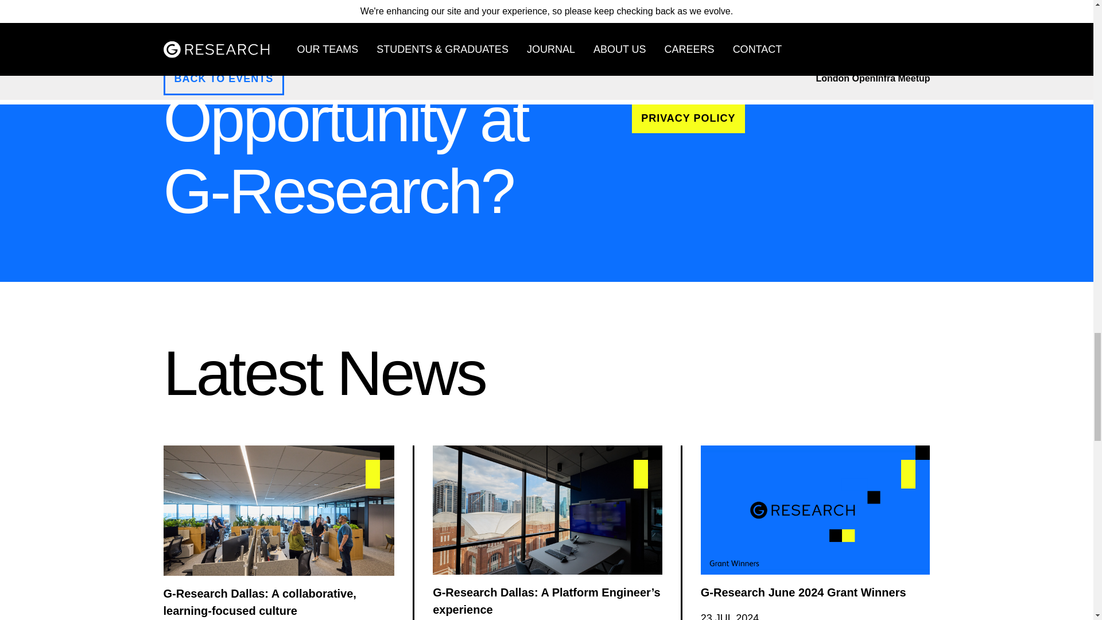  I want to click on PRIVACY POLICY, so click(688, 118).